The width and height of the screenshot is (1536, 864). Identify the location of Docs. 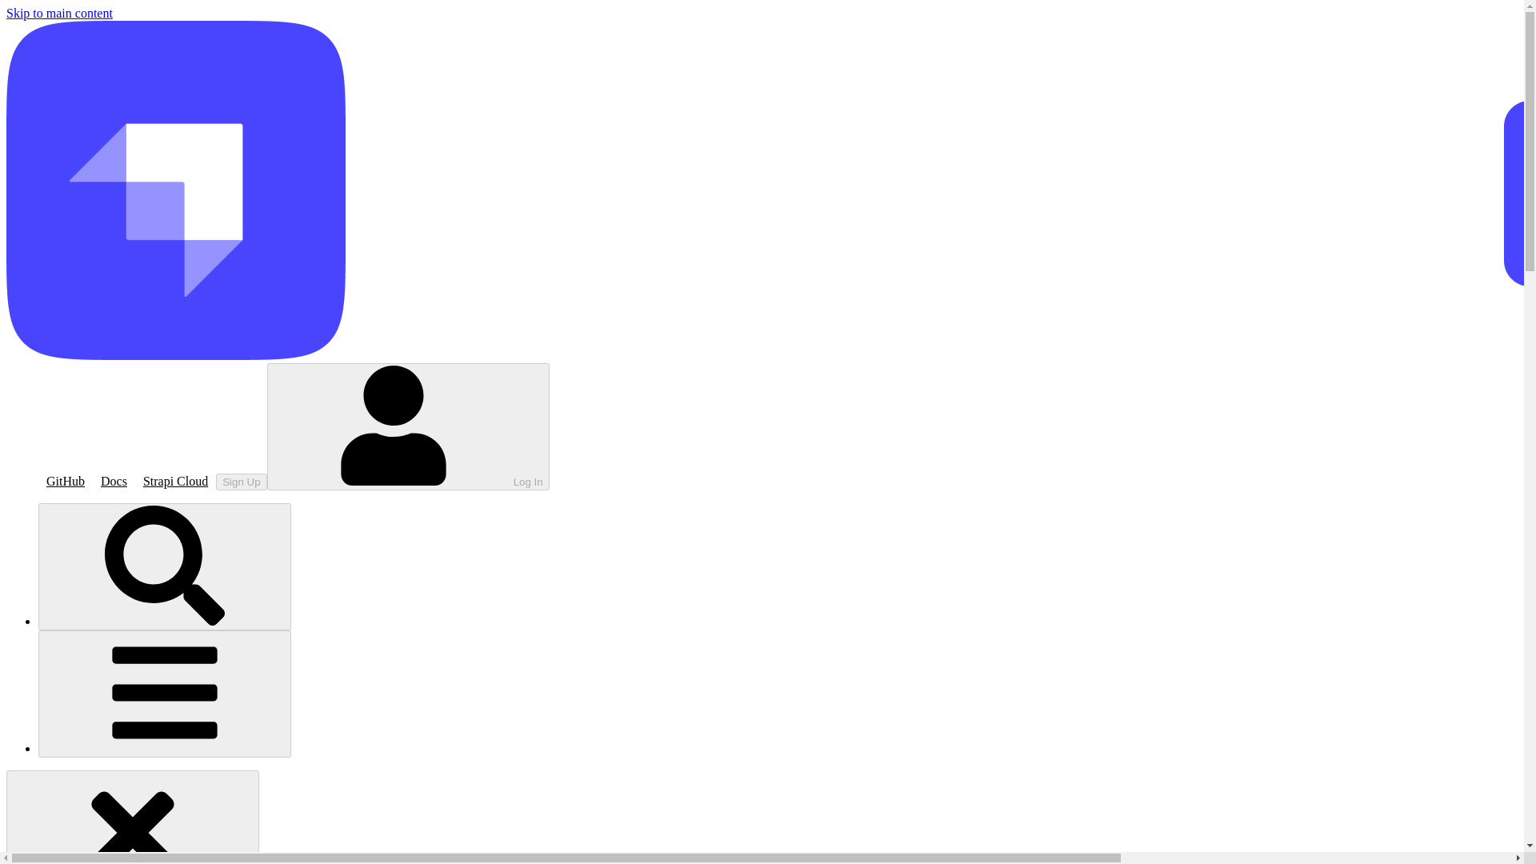
(114, 481).